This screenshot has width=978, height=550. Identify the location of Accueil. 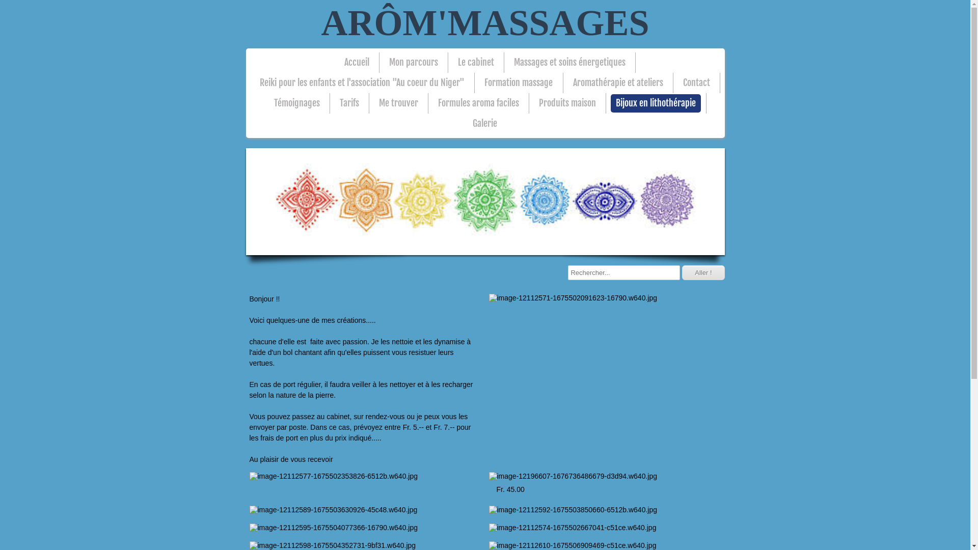
(357, 63).